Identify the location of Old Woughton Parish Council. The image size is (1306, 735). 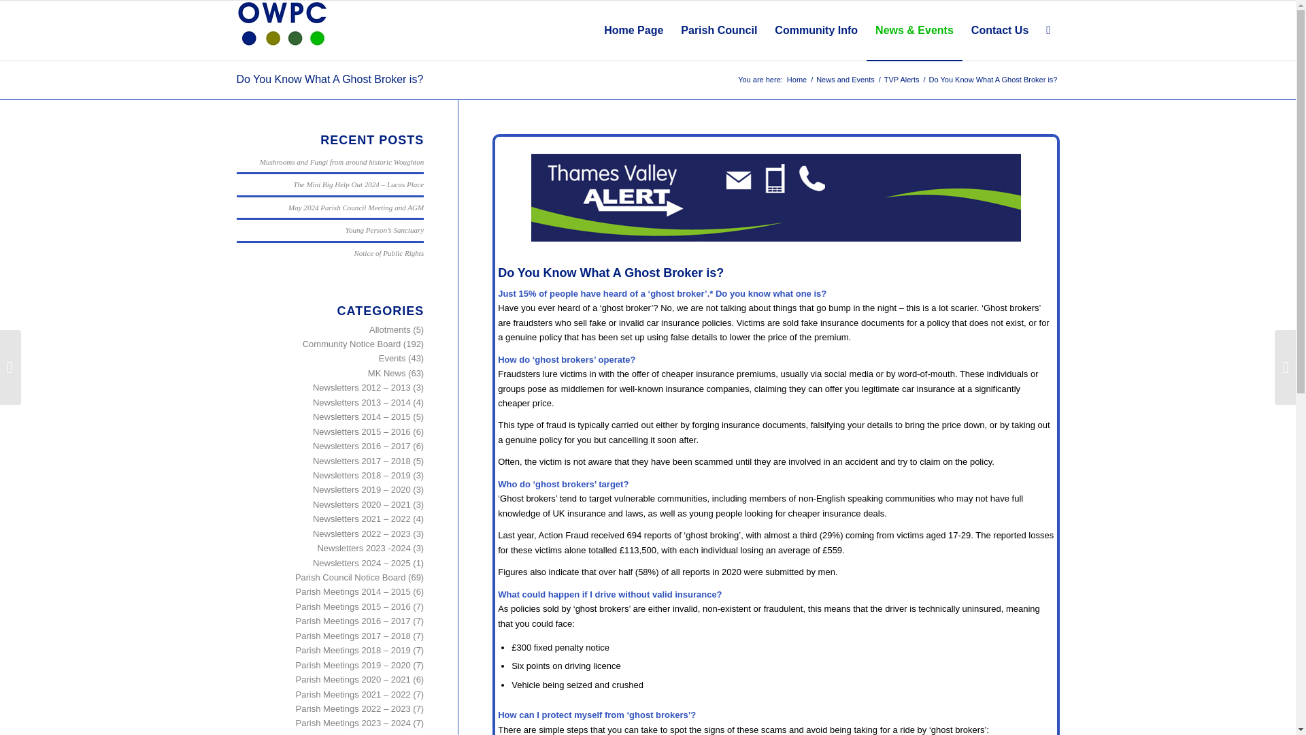
(796, 80).